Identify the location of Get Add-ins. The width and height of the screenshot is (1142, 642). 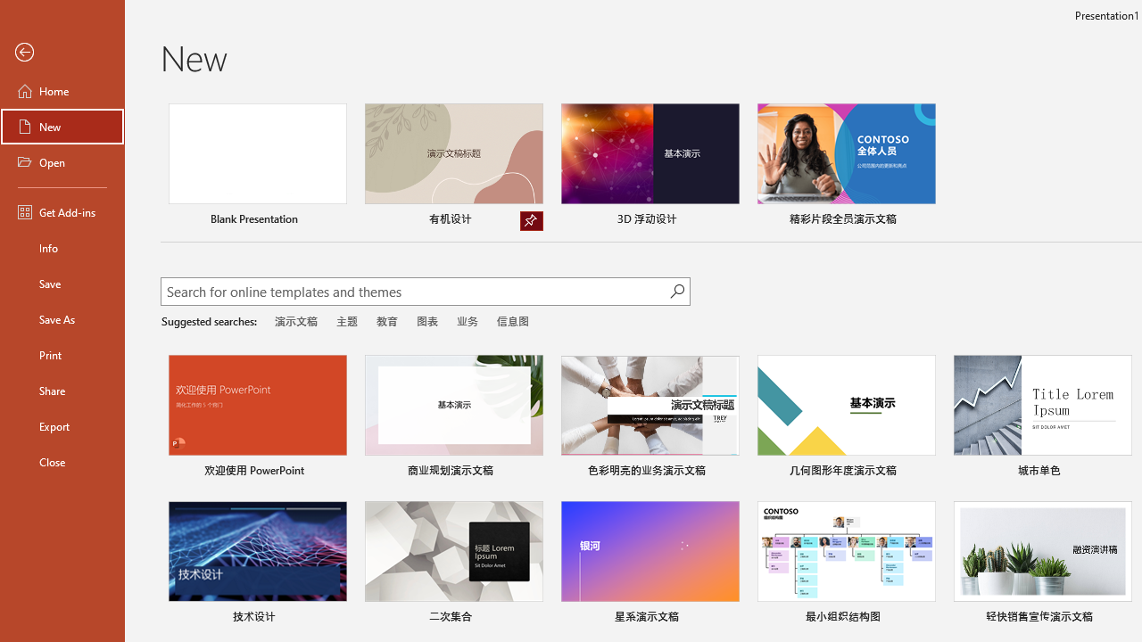
(62, 212).